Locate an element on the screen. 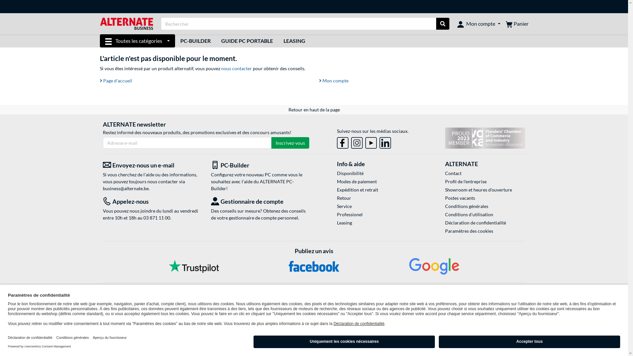  Profil de l'entreprise is located at coordinates (485, 181).